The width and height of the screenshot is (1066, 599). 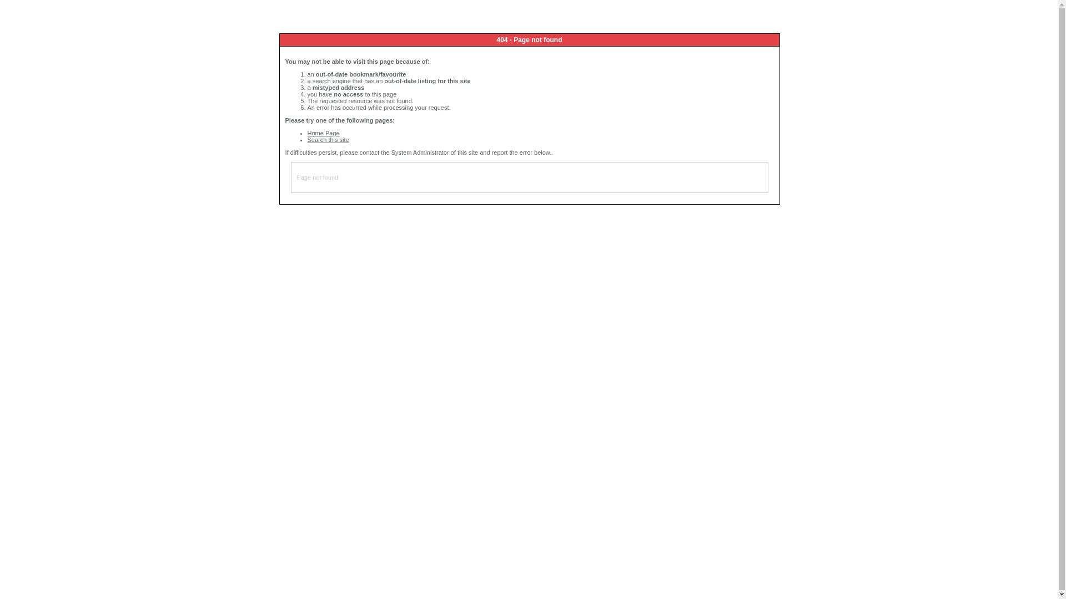 What do you see at coordinates (329, 140) in the screenshot?
I see `Search this site` at bounding box center [329, 140].